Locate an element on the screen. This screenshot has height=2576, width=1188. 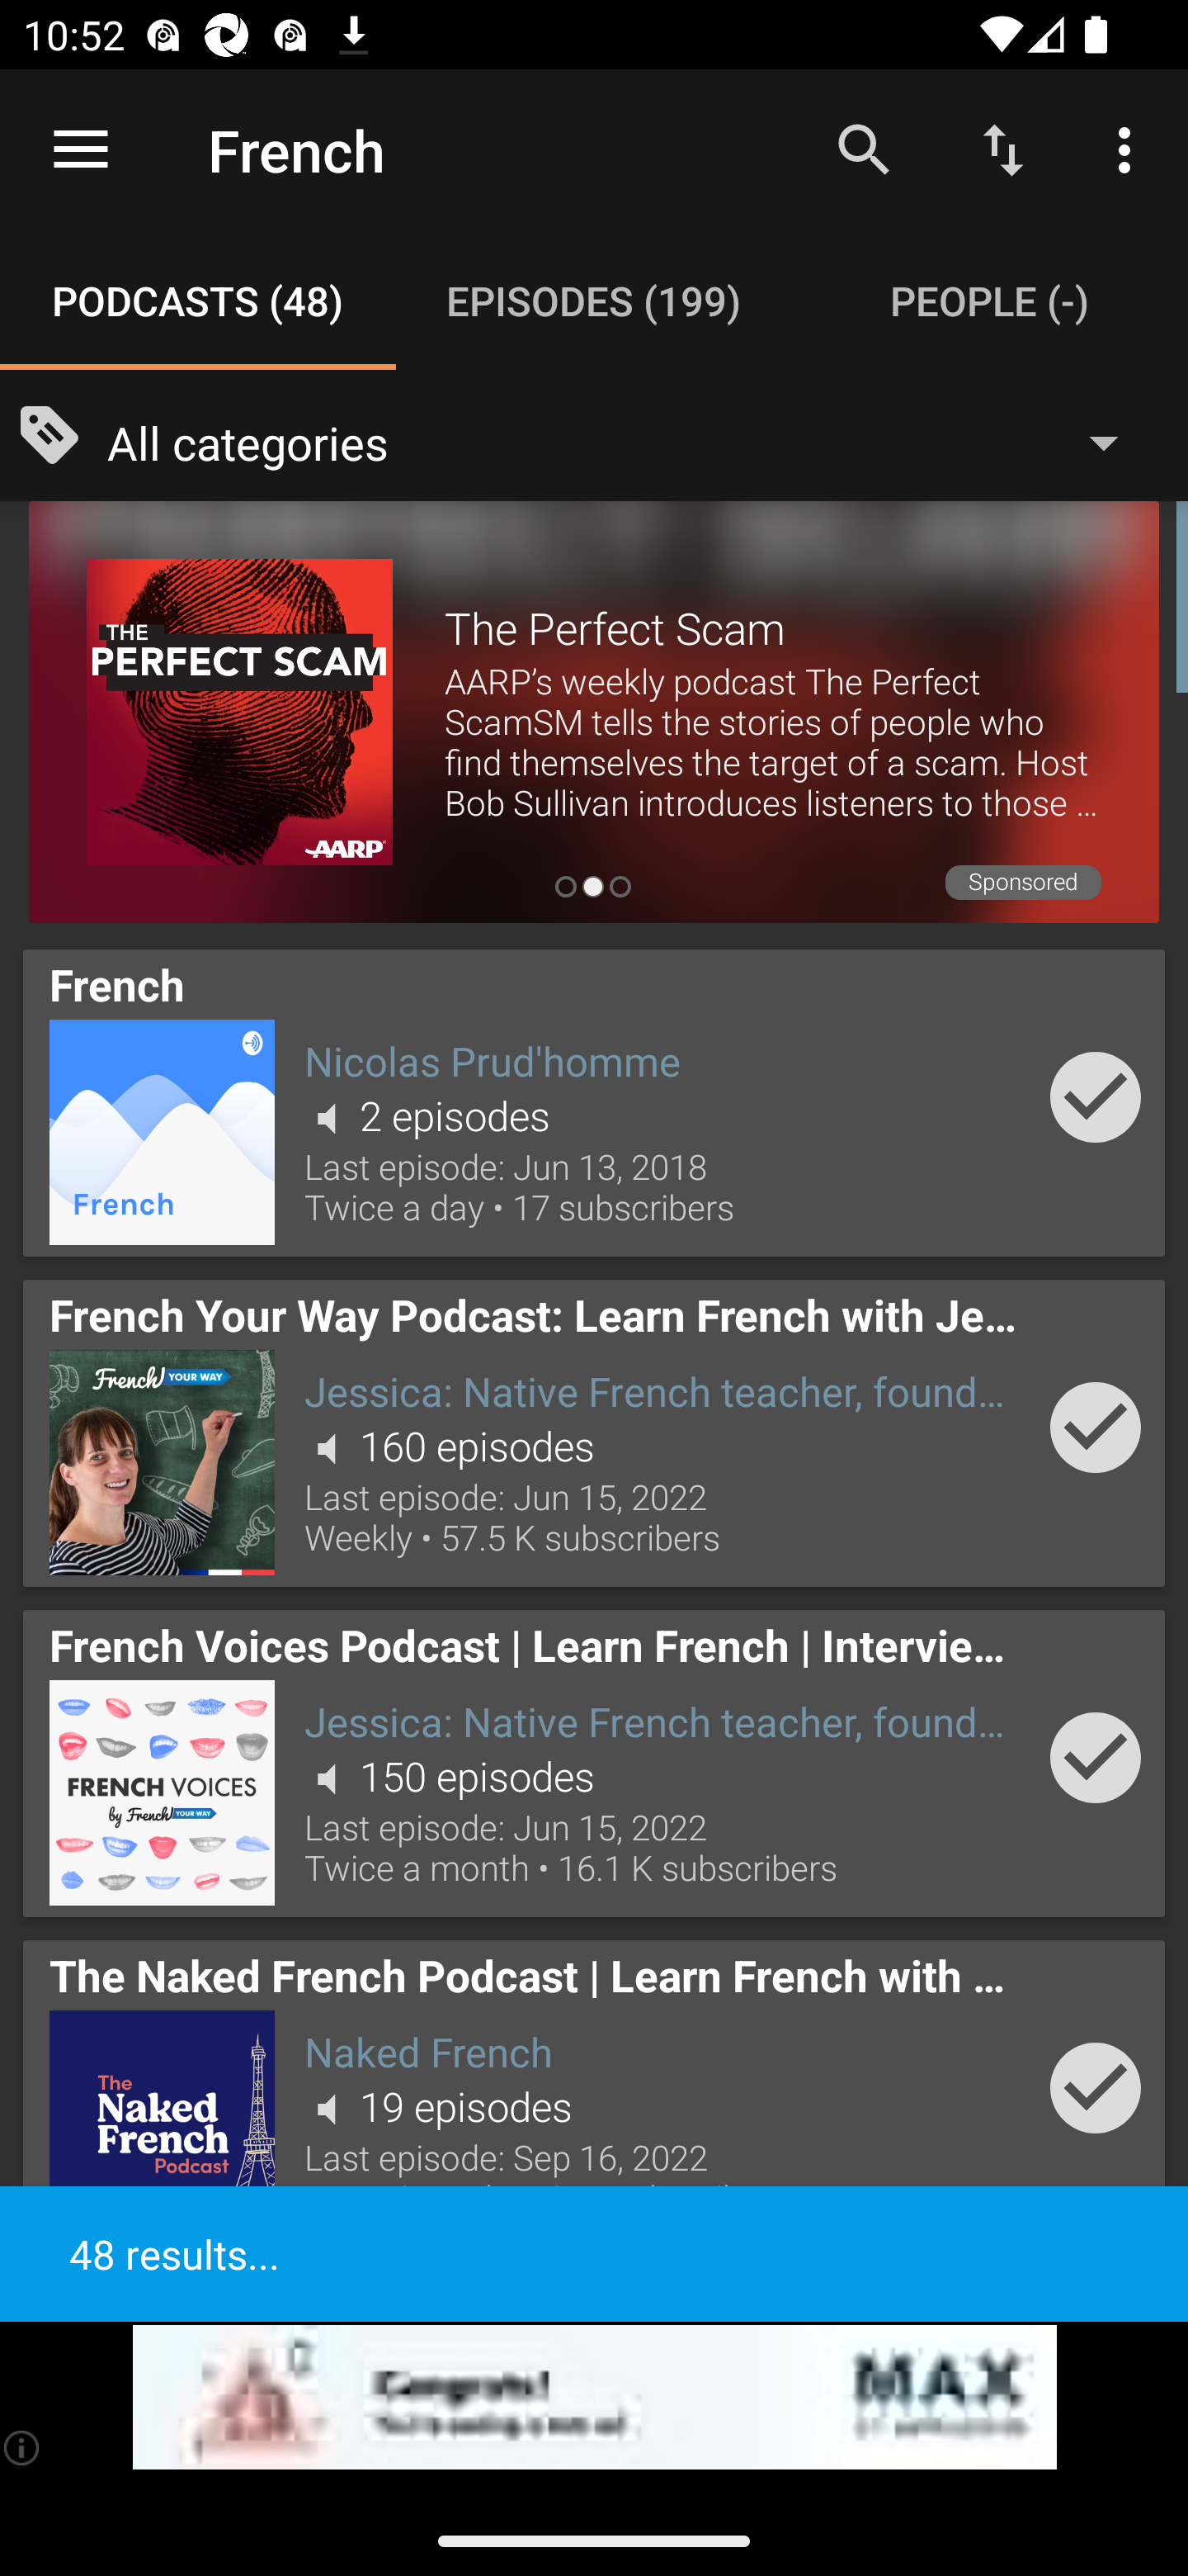
Sort is located at coordinates (1003, 149).